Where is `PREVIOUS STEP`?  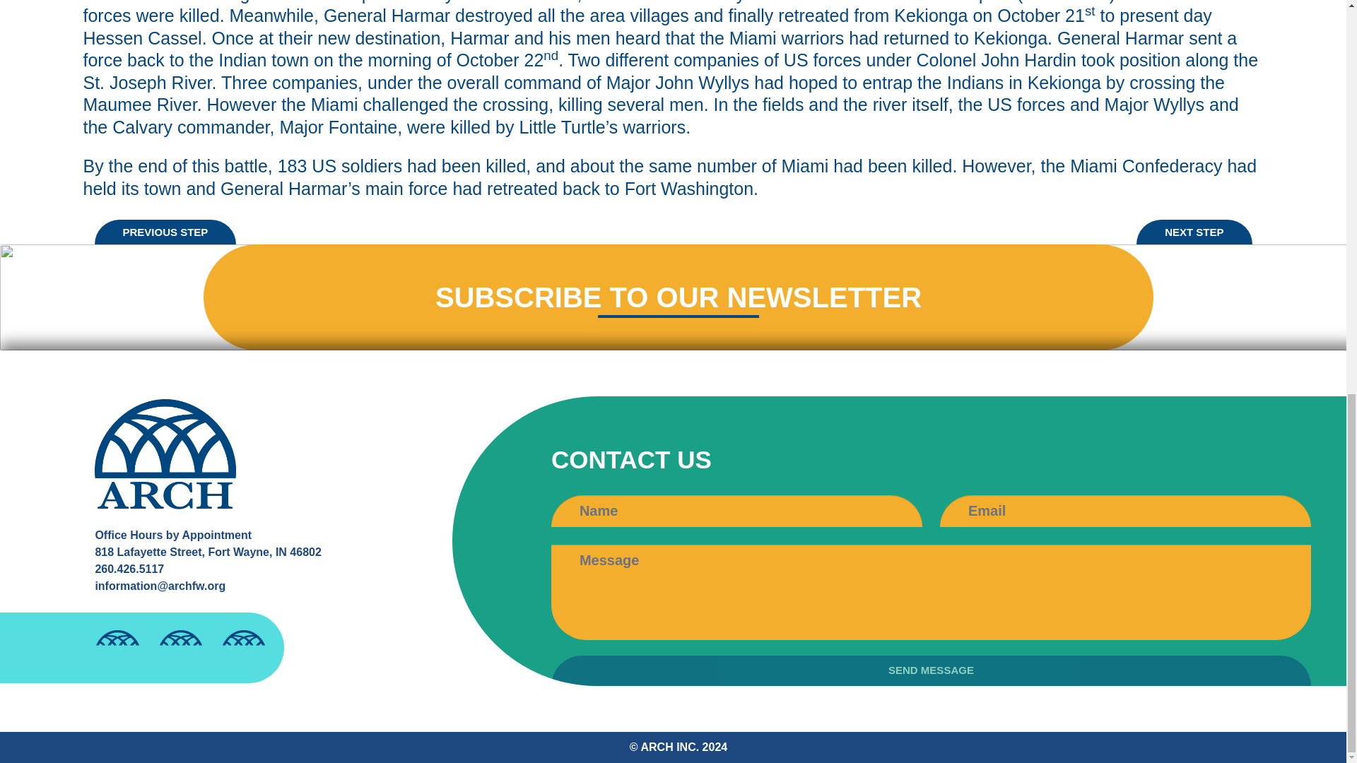 PREVIOUS STEP is located at coordinates (165, 232).